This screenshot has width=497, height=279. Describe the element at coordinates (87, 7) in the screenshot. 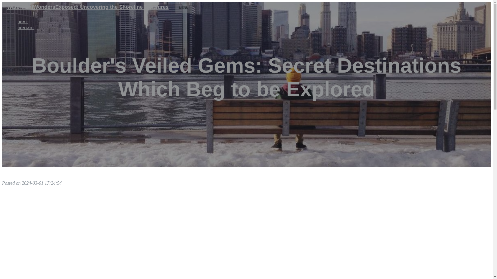

I see `WaterfrontWondersExposed: Uncovering the Shoreline Treasures` at that location.